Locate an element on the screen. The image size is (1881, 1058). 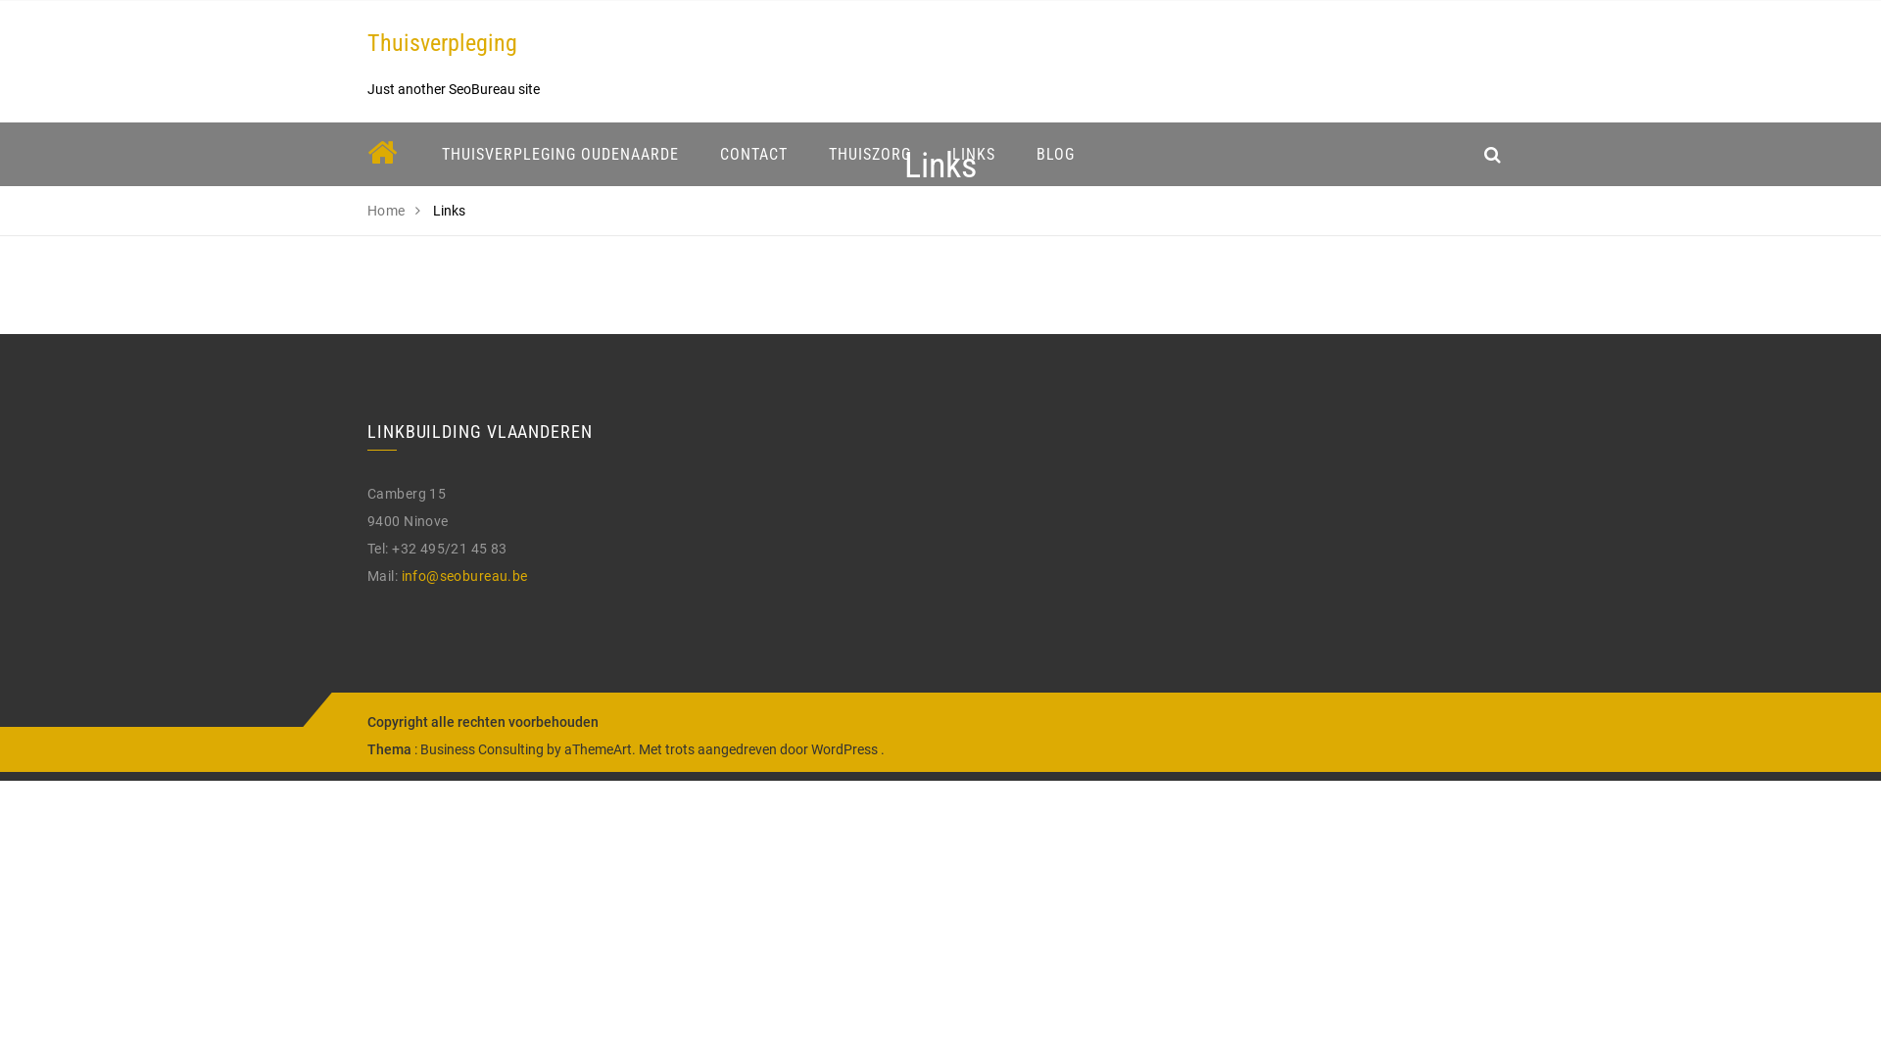
BLOG is located at coordinates (1056, 155).